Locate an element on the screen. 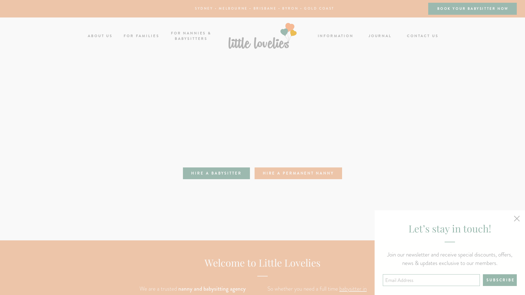 The image size is (525, 295). HIRE A BABYSITTER is located at coordinates (216, 173).